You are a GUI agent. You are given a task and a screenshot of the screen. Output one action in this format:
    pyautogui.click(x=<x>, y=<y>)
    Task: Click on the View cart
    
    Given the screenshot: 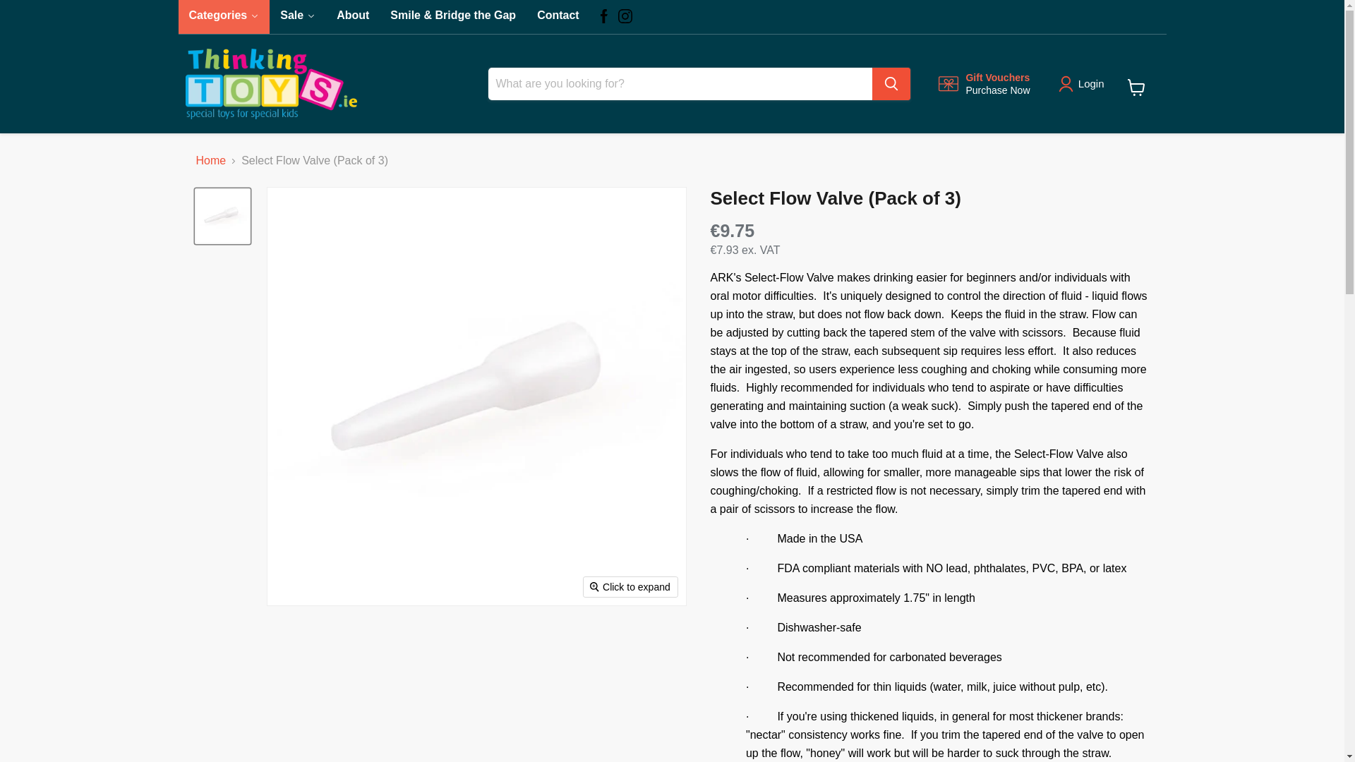 What is the action you would take?
    pyautogui.click(x=1136, y=95)
    